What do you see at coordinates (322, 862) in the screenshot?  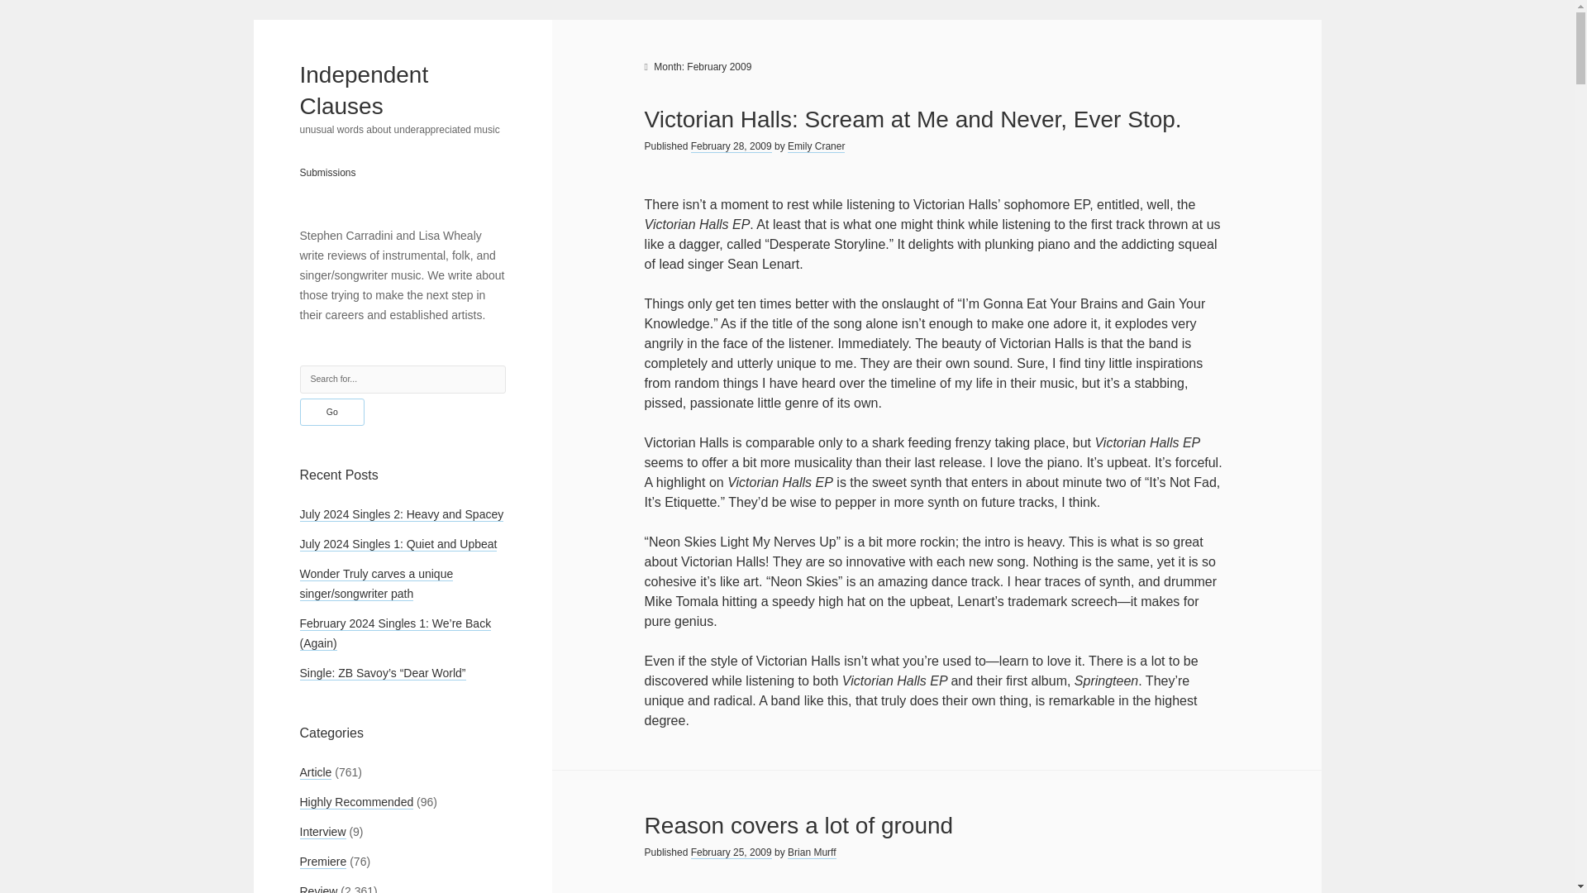 I see `Premiere` at bounding box center [322, 862].